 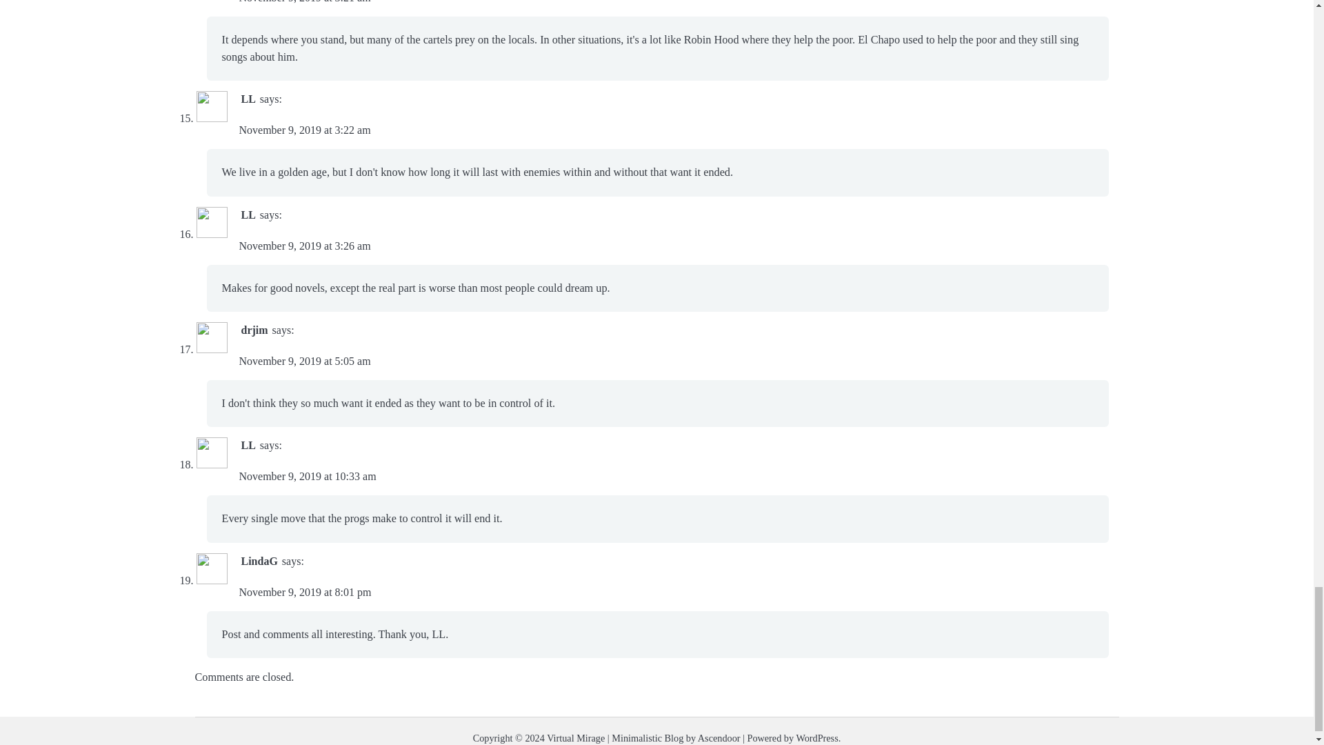 I want to click on November 9, 2019 at 10:33 am, so click(x=307, y=476).